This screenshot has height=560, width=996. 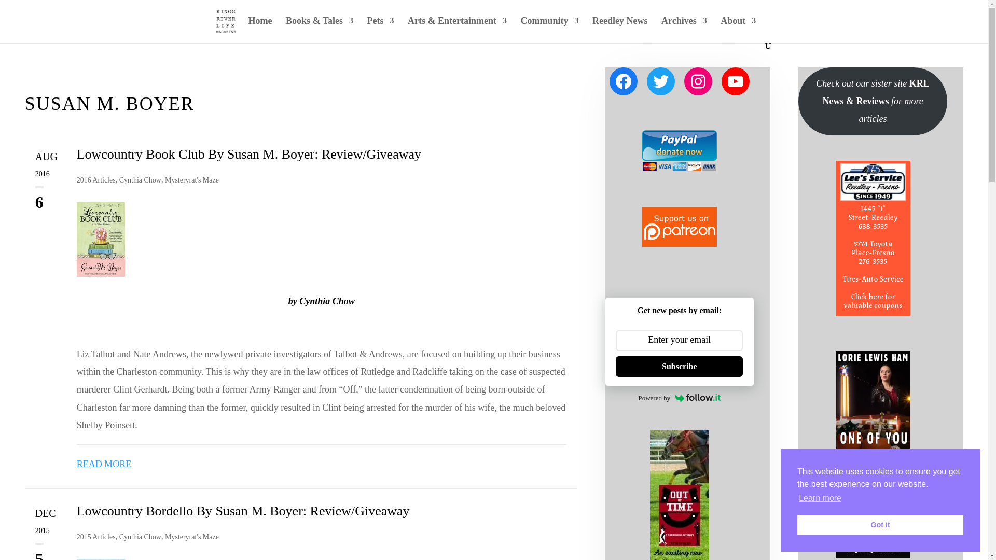 What do you see at coordinates (549, 29) in the screenshot?
I see `Community` at bounding box center [549, 29].